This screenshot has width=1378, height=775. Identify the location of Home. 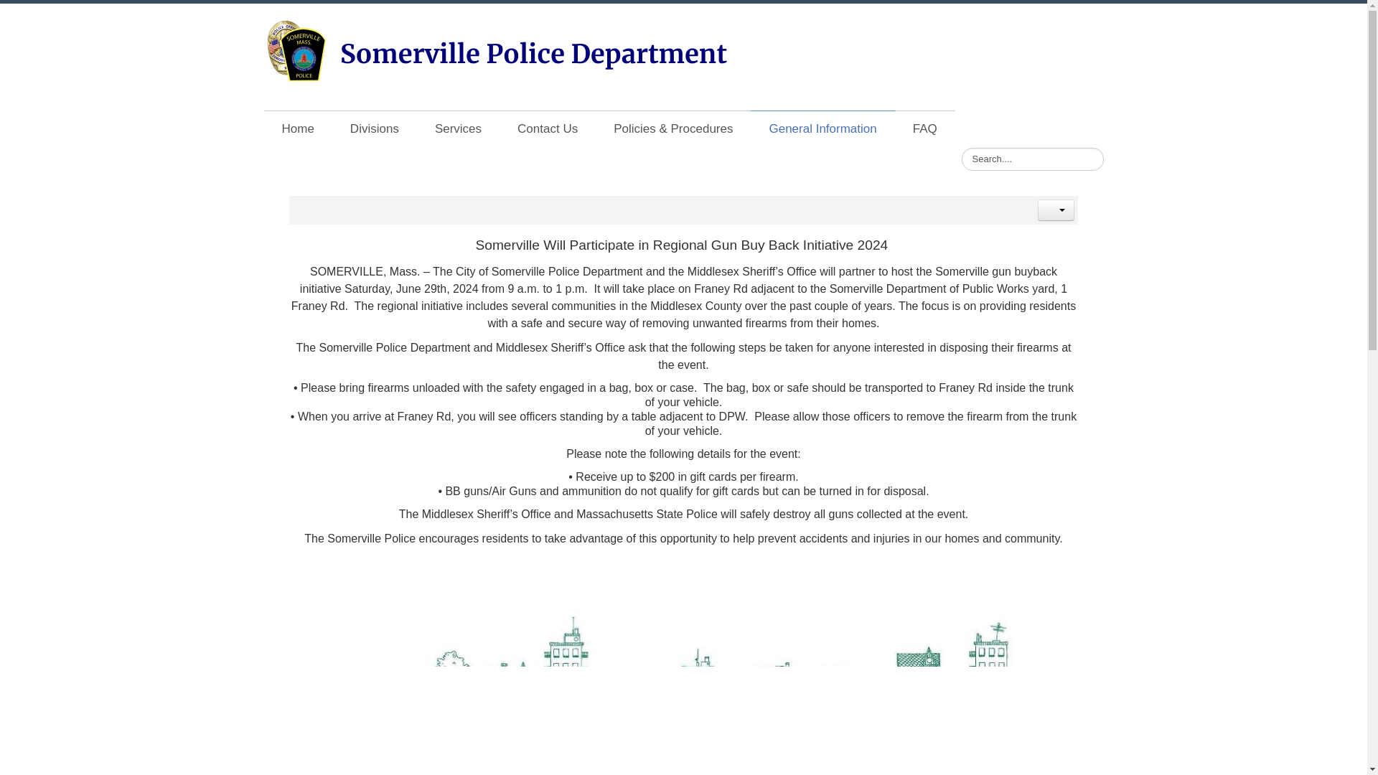
(298, 129).